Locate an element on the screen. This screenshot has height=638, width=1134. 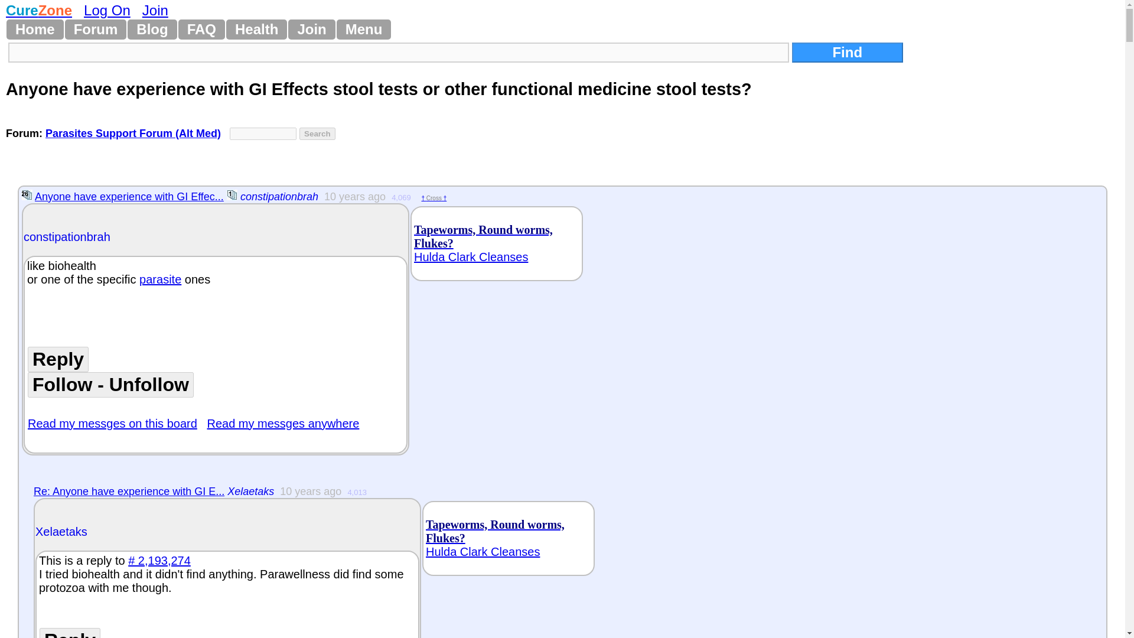
www.curezone.org Homepage is located at coordinates (39, 11).